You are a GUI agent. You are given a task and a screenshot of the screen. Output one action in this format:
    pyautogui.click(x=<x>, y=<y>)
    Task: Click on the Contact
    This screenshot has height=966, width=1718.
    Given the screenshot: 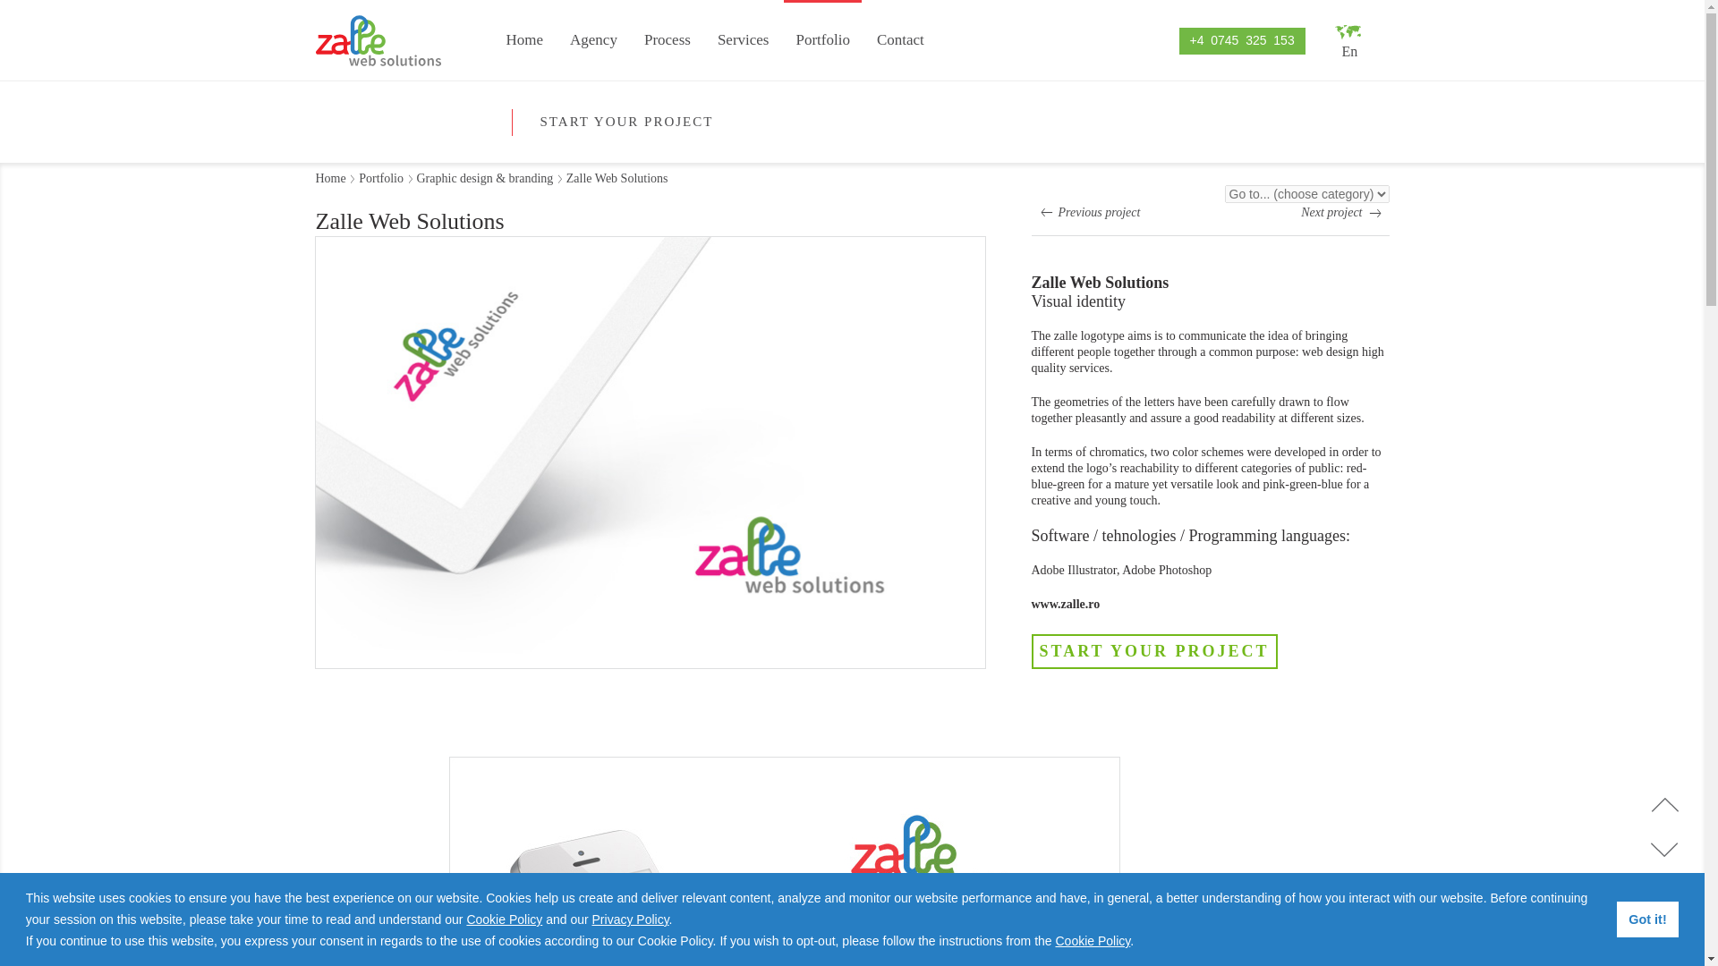 What is the action you would take?
    pyautogui.click(x=900, y=41)
    